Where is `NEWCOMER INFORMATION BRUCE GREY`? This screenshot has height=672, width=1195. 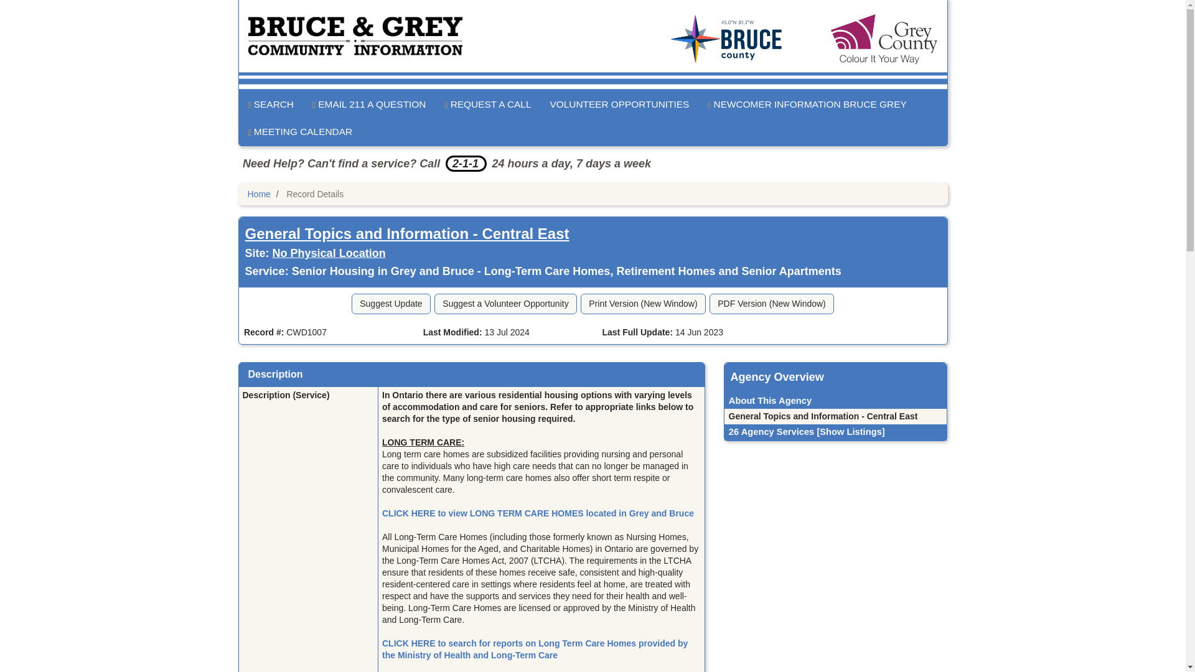
NEWCOMER INFORMATION BRUCE GREY is located at coordinates (807, 105).